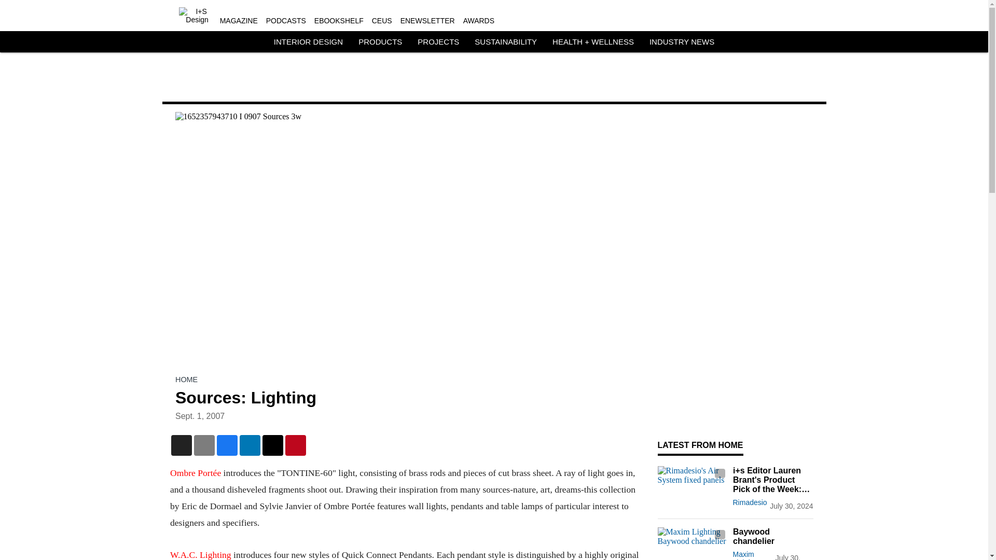 The height and width of the screenshot is (560, 996). I want to click on AWARDS, so click(478, 21).